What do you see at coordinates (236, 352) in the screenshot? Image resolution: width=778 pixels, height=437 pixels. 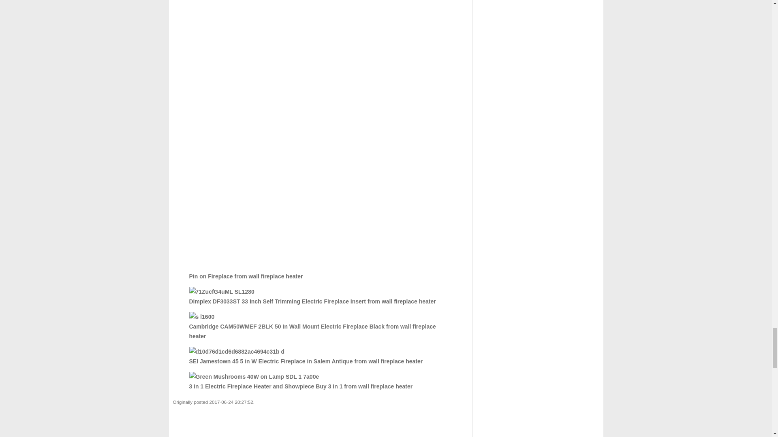 I see `SEI Jamestown 45 5 in W Electric Fireplace in Salem Antique` at bounding box center [236, 352].